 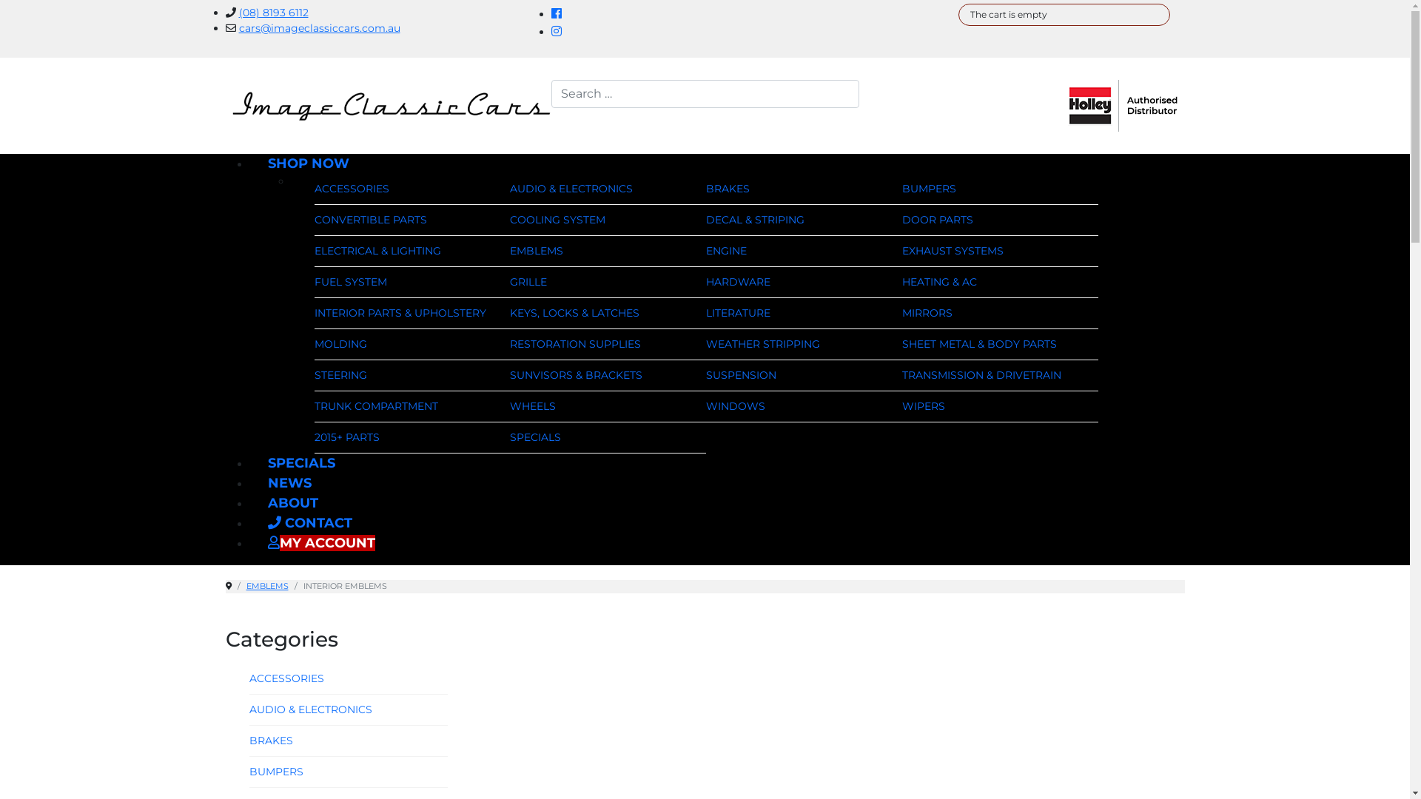 I want to click on ABOUT, so click(x=292, y=503).